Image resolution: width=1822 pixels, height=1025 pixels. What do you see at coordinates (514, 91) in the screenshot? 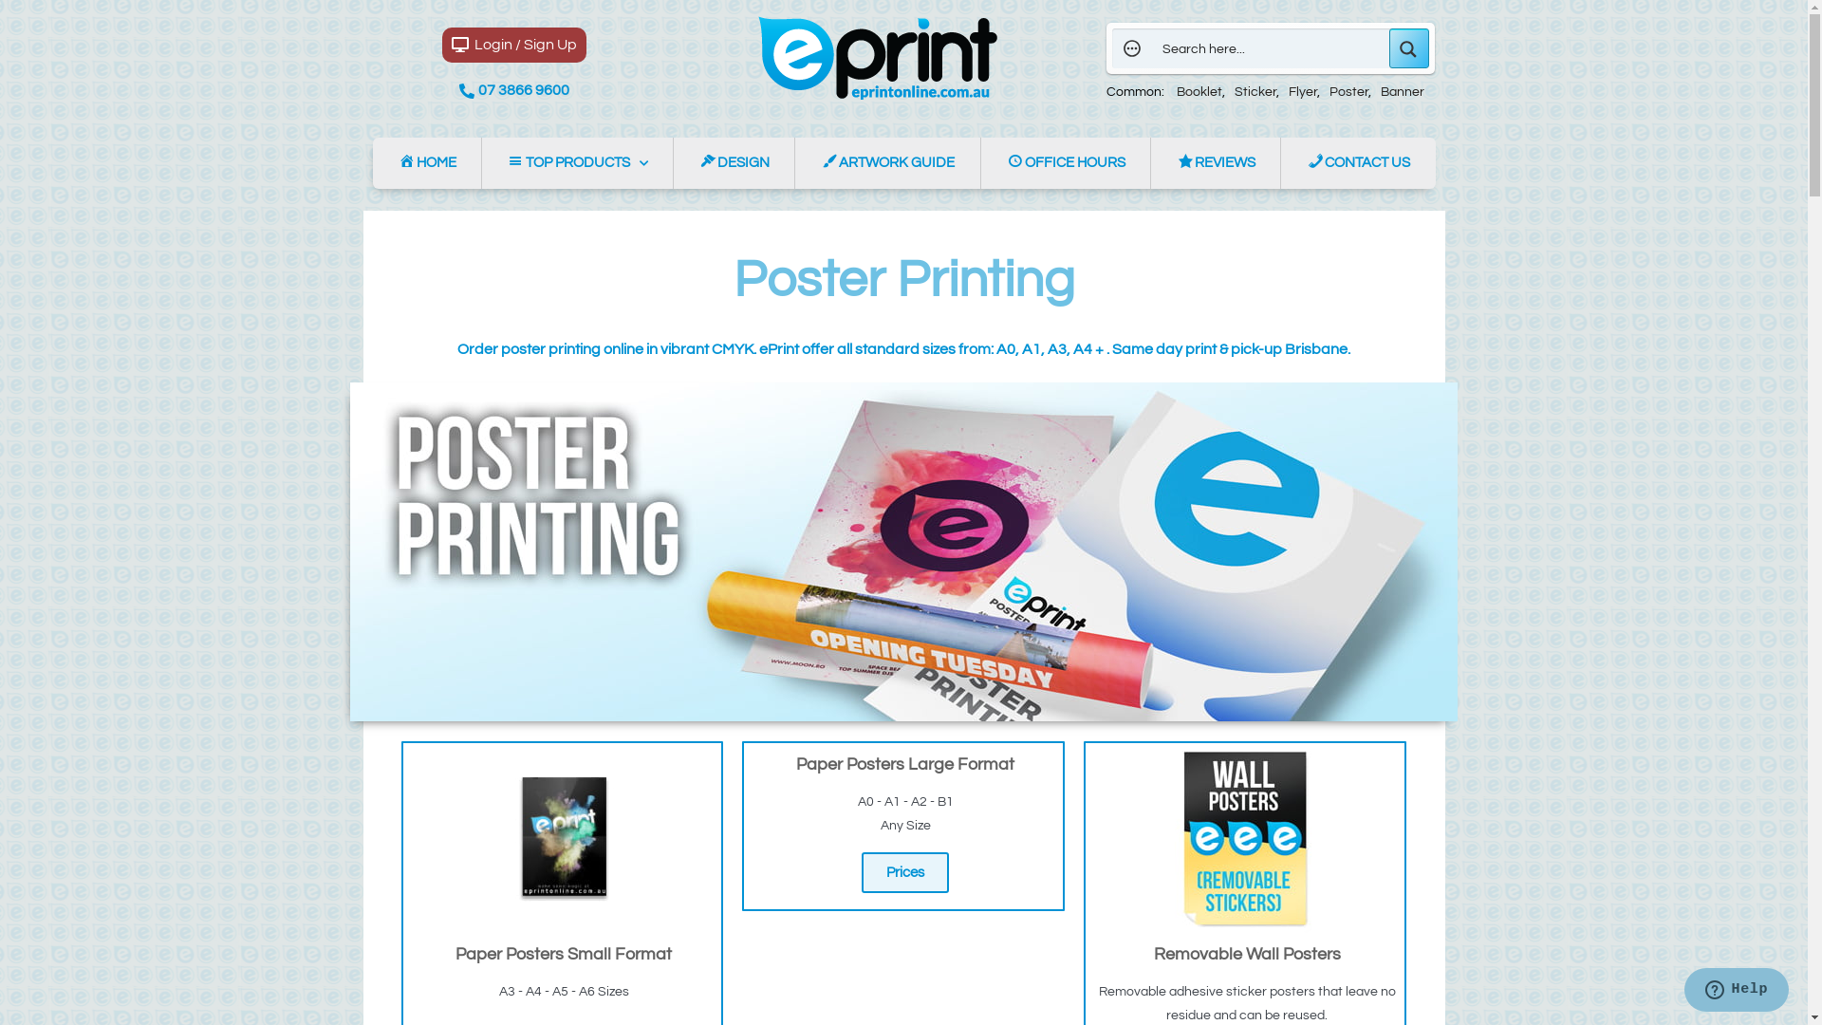
I see `07 3866 9600` at bounding box center [514, 91].